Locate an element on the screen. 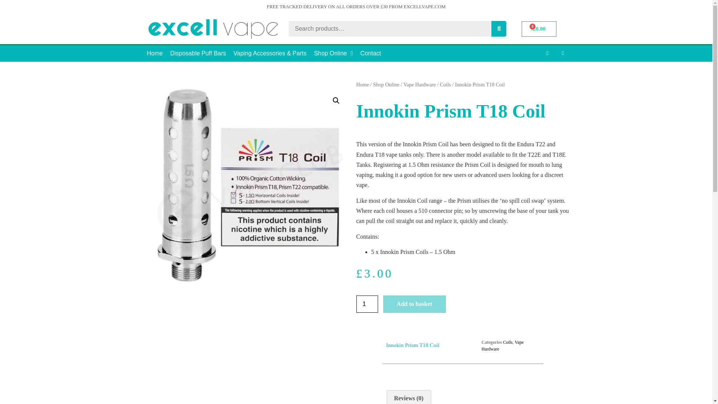 This screenshot has width=718, height=404. Coils is located at coordinates (508, 342).